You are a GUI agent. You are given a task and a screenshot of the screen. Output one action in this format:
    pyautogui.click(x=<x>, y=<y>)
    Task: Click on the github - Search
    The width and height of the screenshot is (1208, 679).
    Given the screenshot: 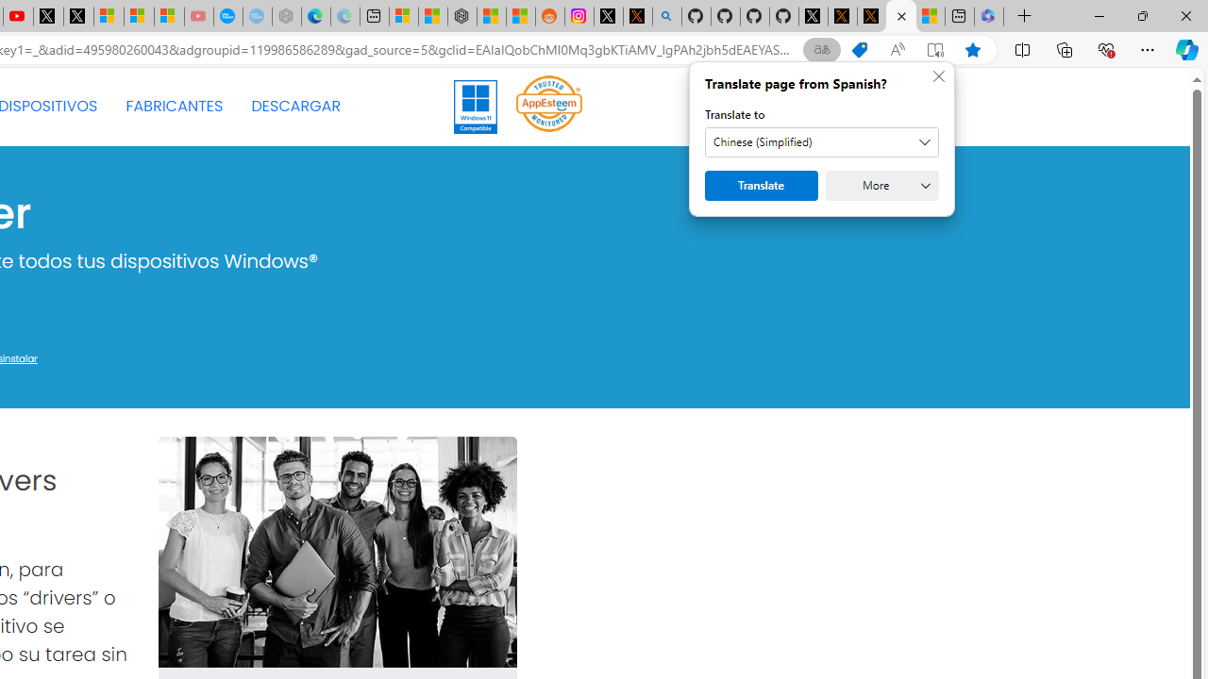 What is the action you would take?
    pyautogui.click(x=666, y=17)
    